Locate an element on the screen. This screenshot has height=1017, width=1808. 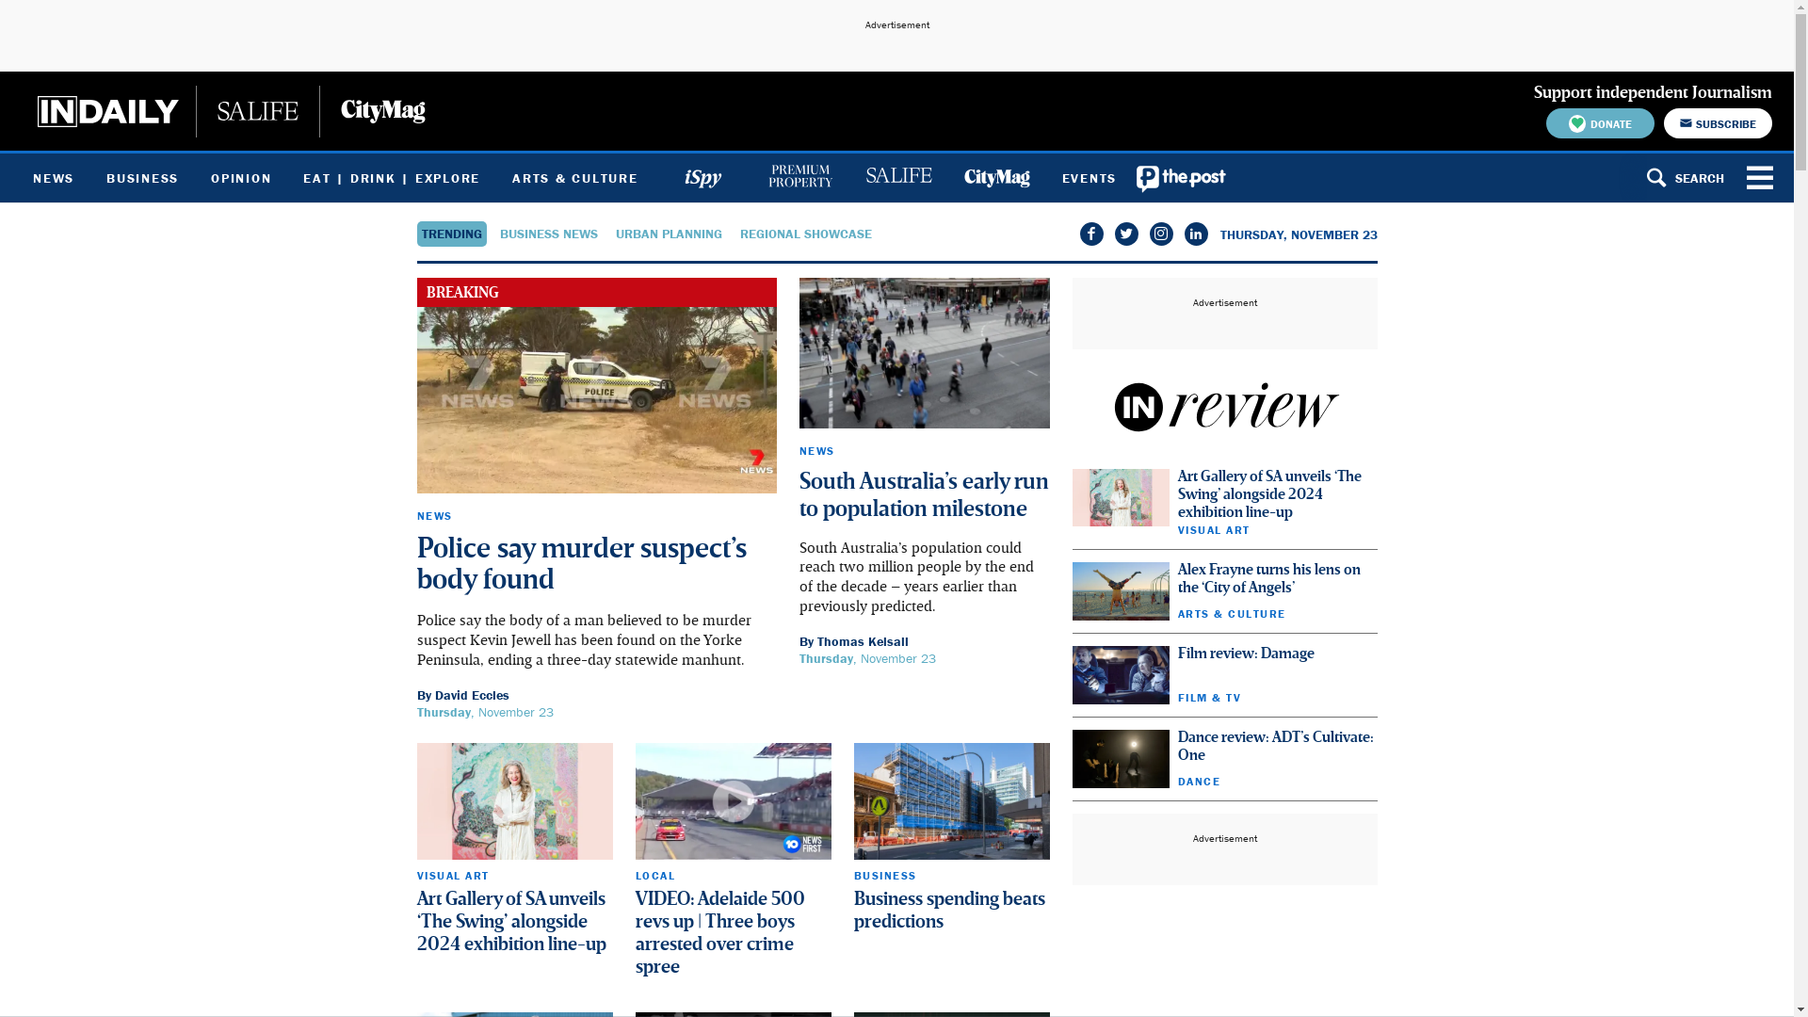
DANCE is located at coordinates (1199, 782).